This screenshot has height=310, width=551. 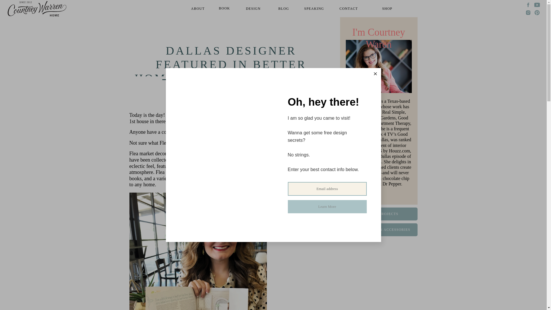 What do you see at coordinates (198, 9) in the screenshot?
I see `ABOUT` at bounding box center [198, 9].